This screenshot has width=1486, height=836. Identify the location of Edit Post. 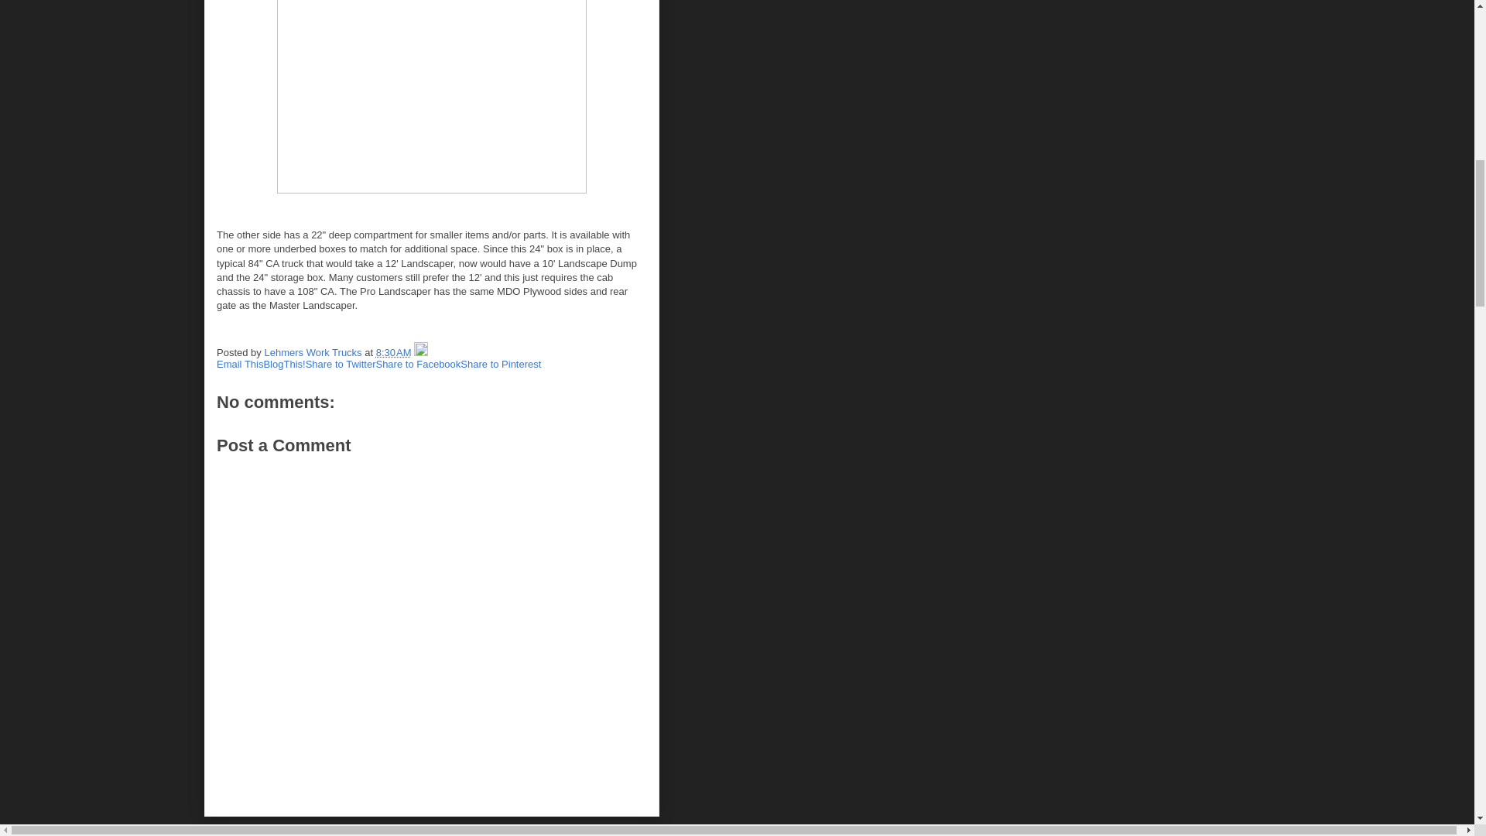
(421, 353).